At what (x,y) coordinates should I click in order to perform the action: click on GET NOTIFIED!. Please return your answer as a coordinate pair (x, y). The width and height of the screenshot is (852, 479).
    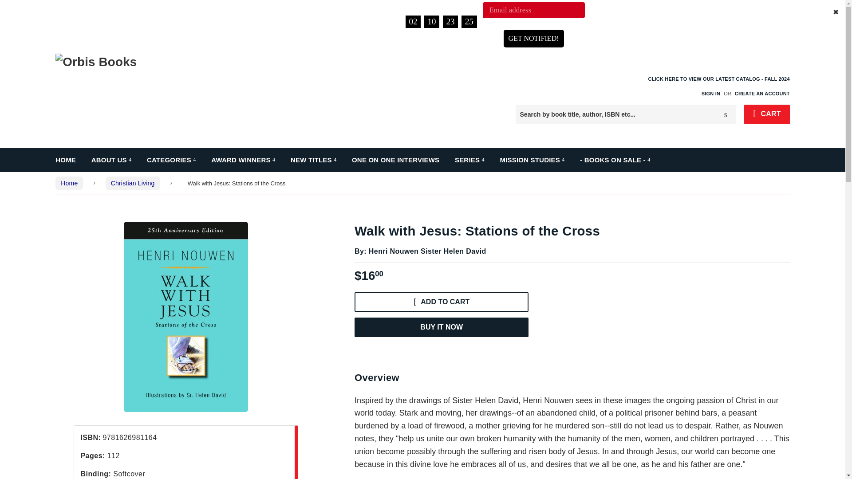
    Looking at the image, I should click on (533, 38).